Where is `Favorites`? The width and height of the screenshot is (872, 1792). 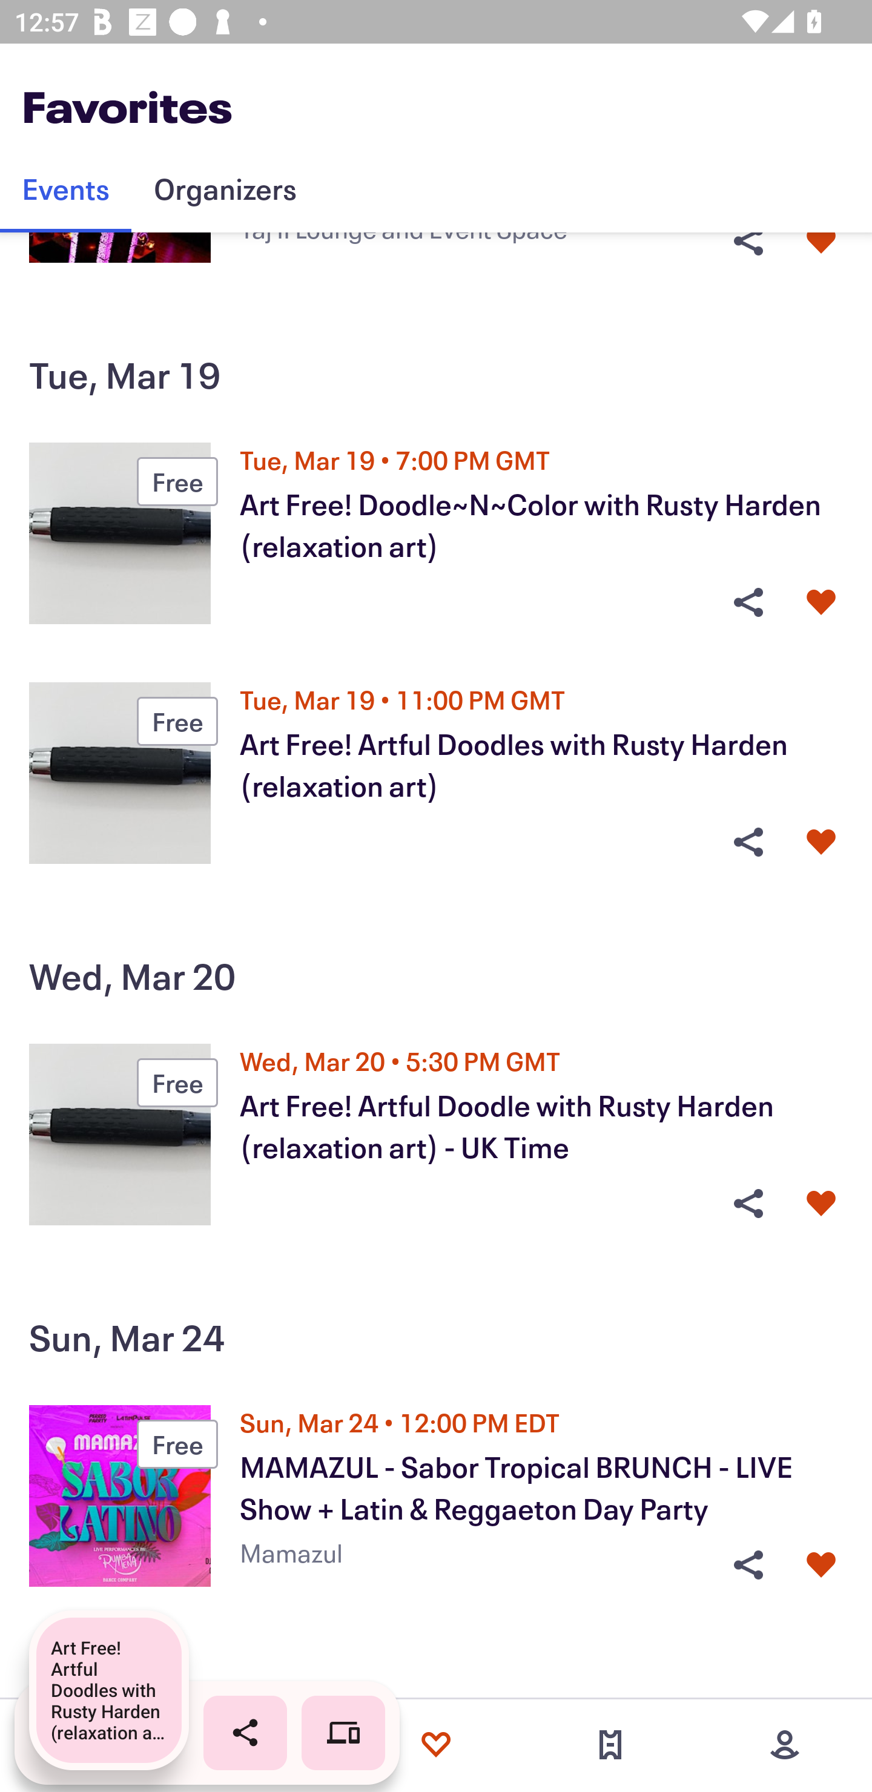 Favorites is located at coordinates (436, 1745).